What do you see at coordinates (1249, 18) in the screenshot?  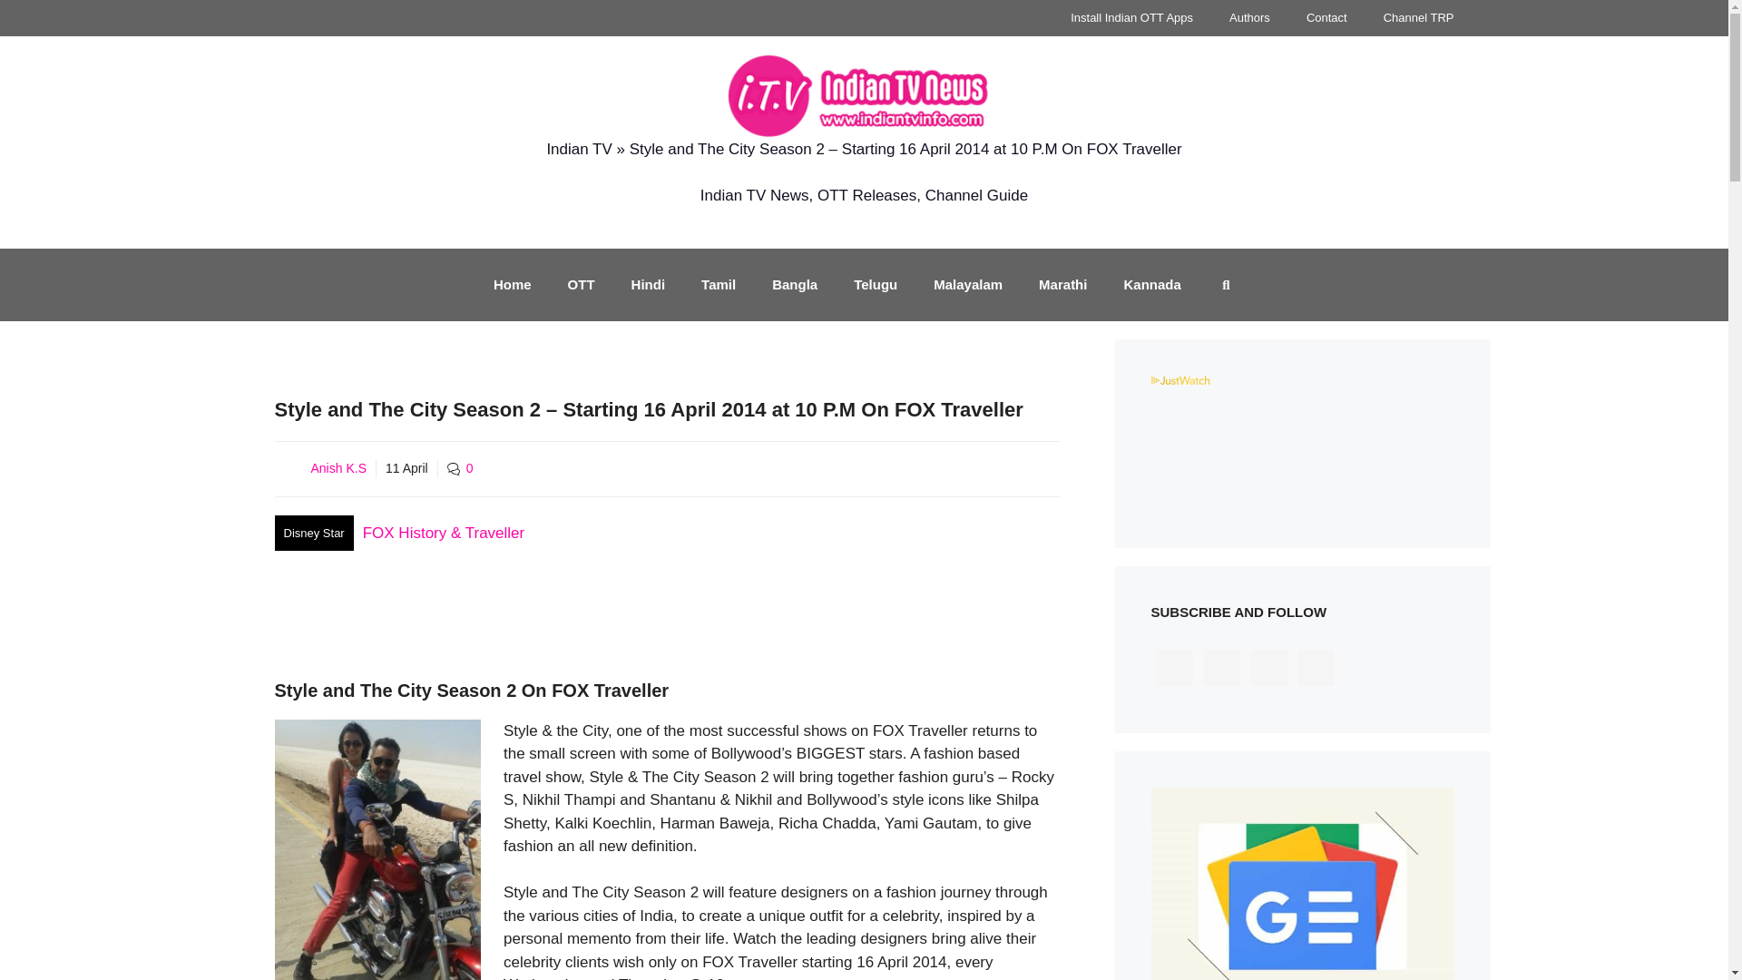 I see `Indian Television News Authors` at bounding box center [1249, 18].